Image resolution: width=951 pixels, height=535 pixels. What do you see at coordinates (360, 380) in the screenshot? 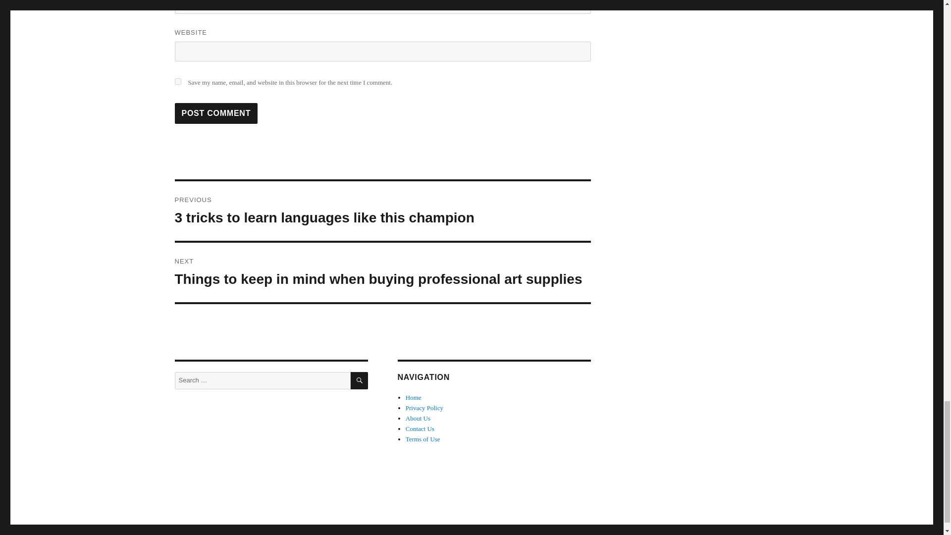
I see `SEARCH` at bounding box center [360, 380].